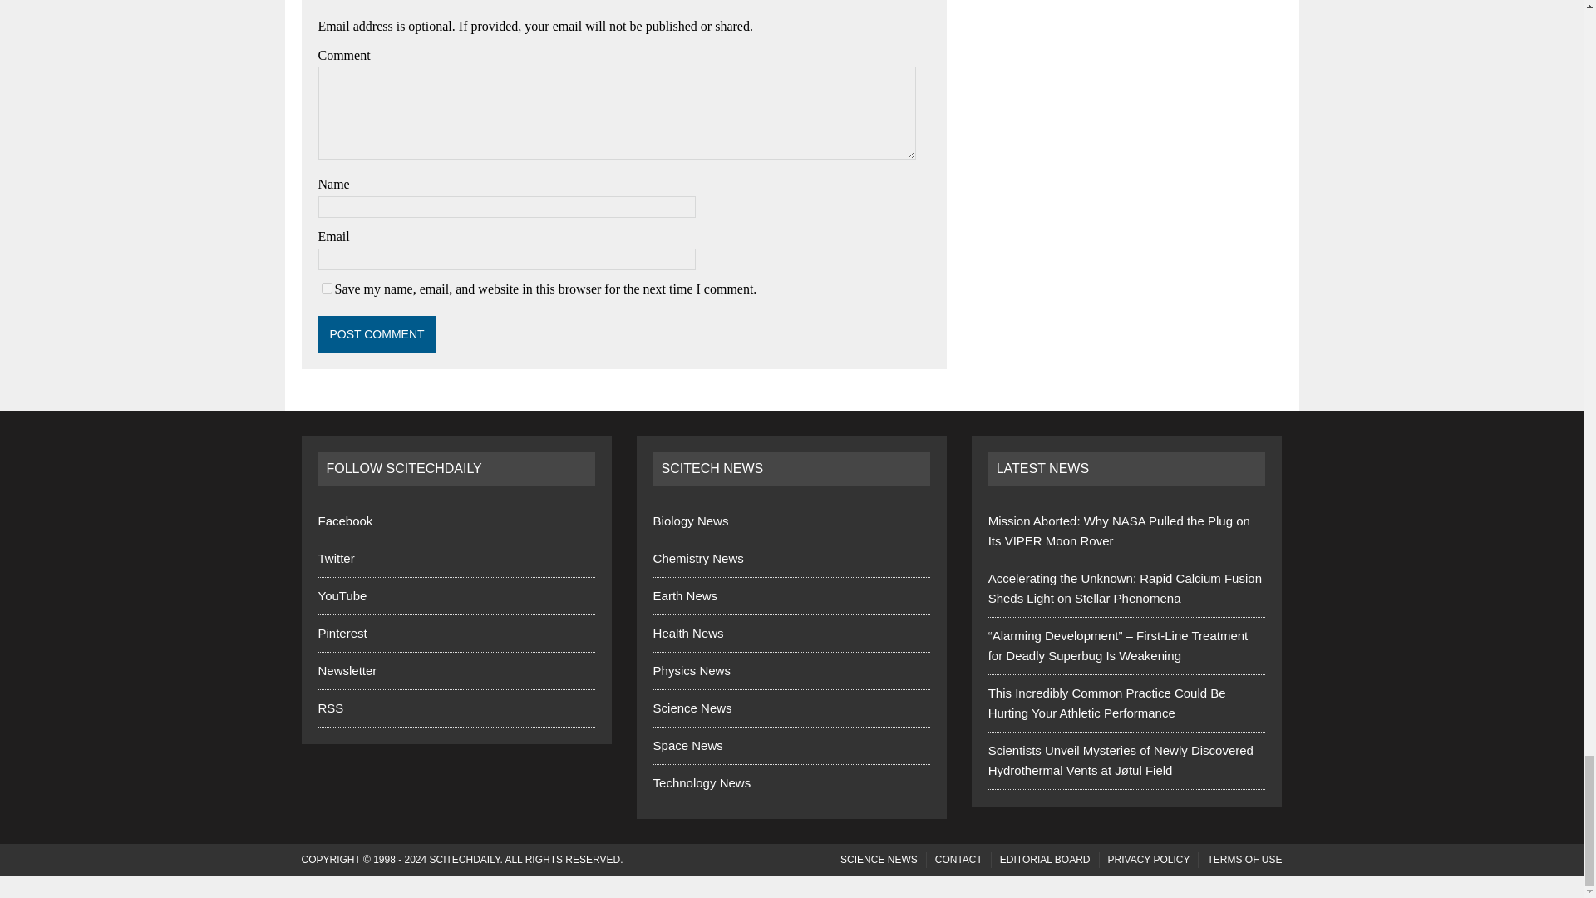 Image resolution: width=1596 pixels, height=898 pixels. What do you see at coordinates (377, 334) in the screenshot?
I see `Post Comment` at bounding box center [377, 334].